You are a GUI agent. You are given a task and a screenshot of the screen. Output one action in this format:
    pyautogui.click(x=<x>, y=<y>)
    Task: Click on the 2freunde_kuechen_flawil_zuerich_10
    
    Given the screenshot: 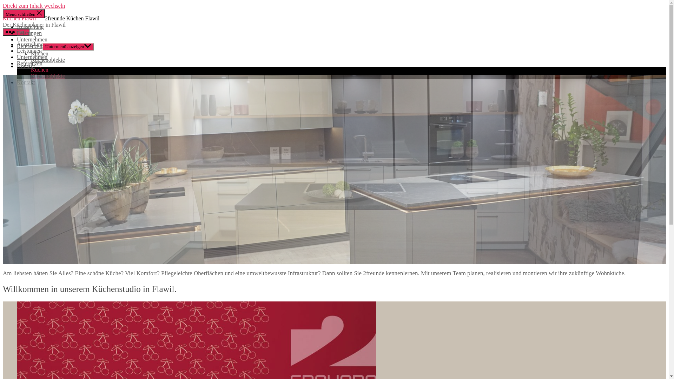 What is the action you would take?
    pyautogui.click(x=334, y=169)
    